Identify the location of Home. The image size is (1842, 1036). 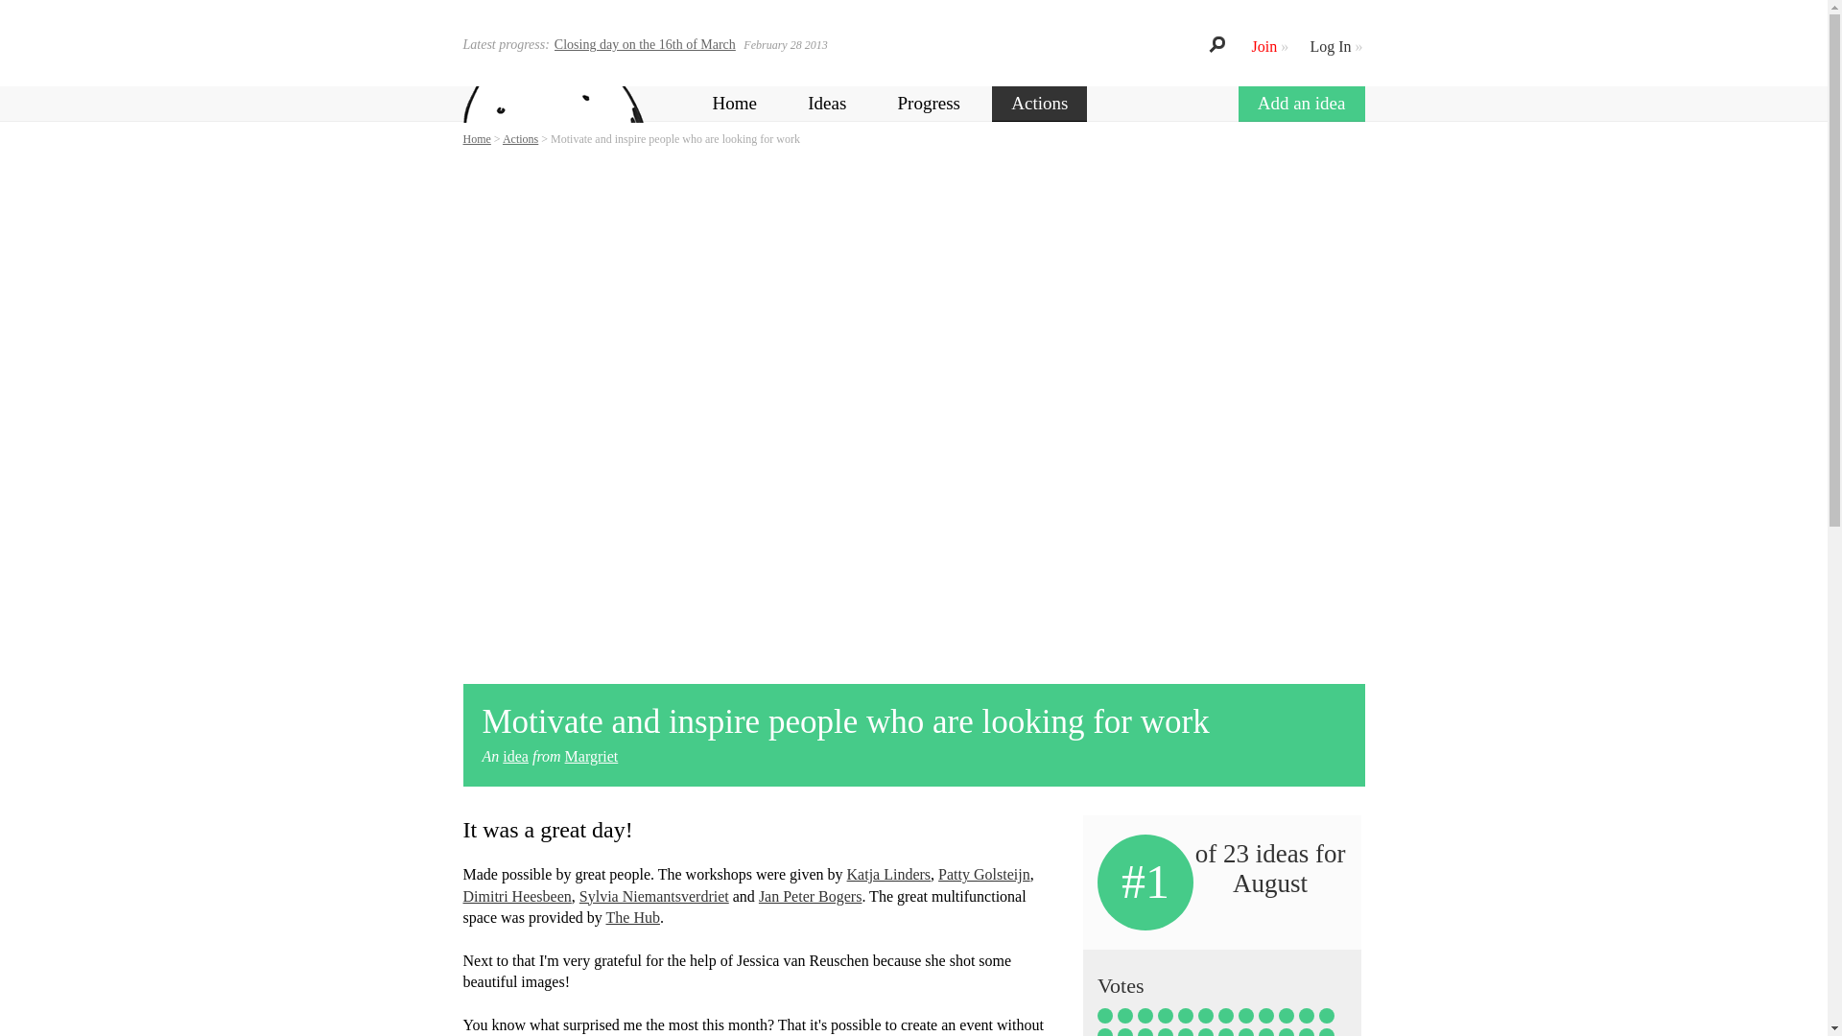
(476, 139).